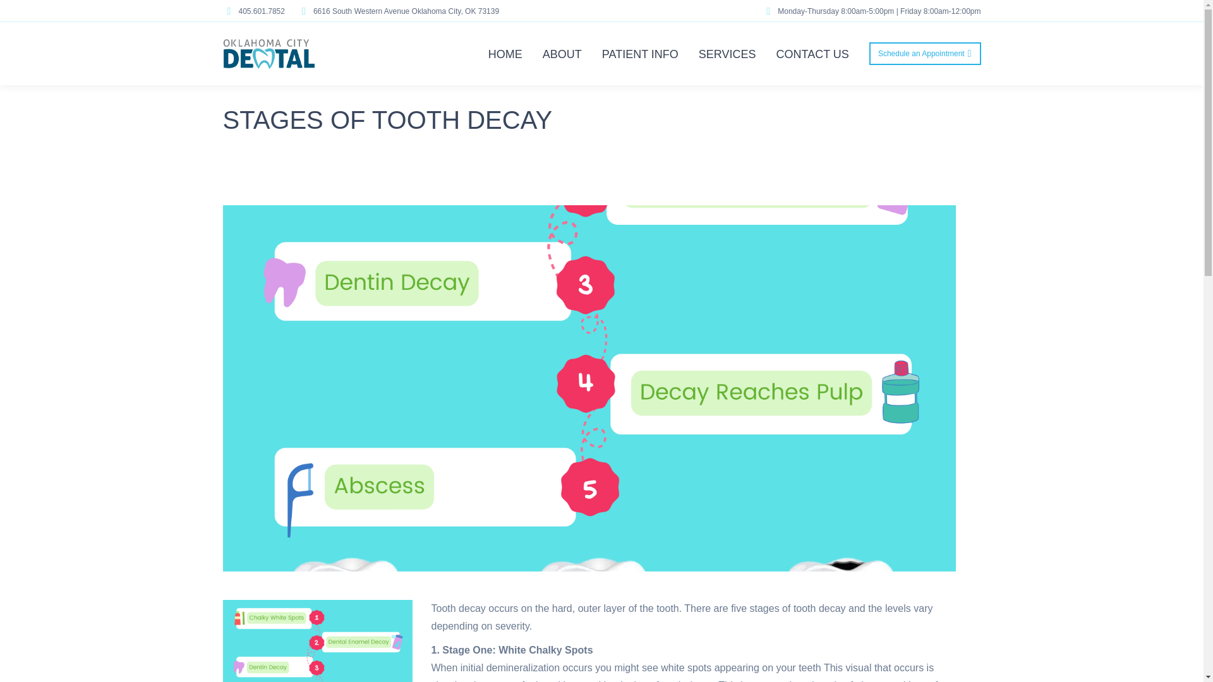 The image size is (1213, 682). I want to click on CONTACT US, so click(812, 53).